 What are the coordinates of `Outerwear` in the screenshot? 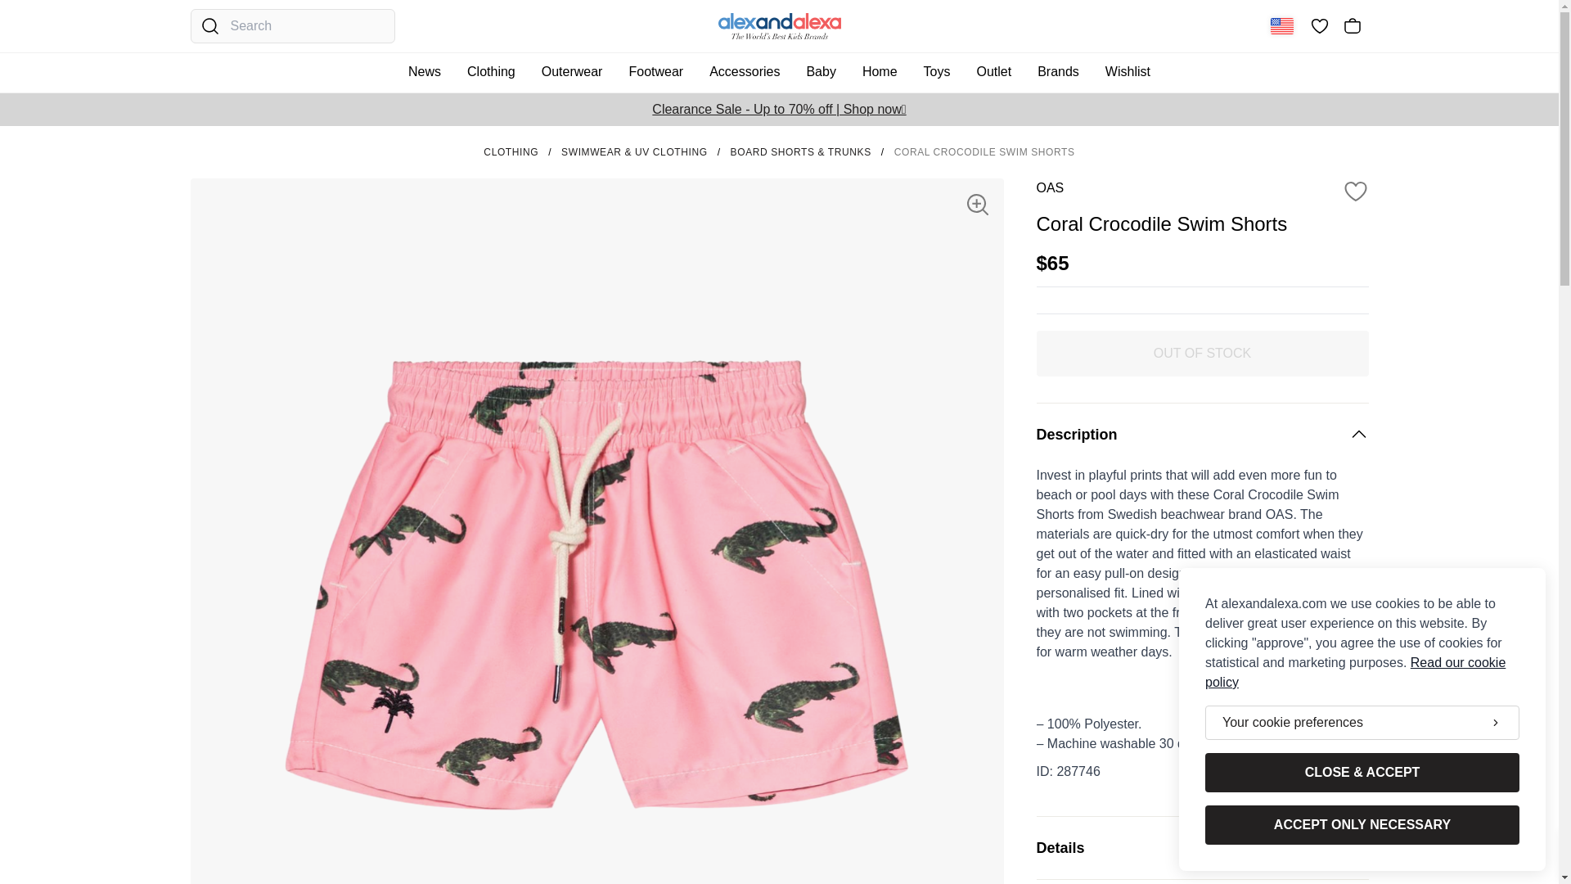 It's located at (573, 72).